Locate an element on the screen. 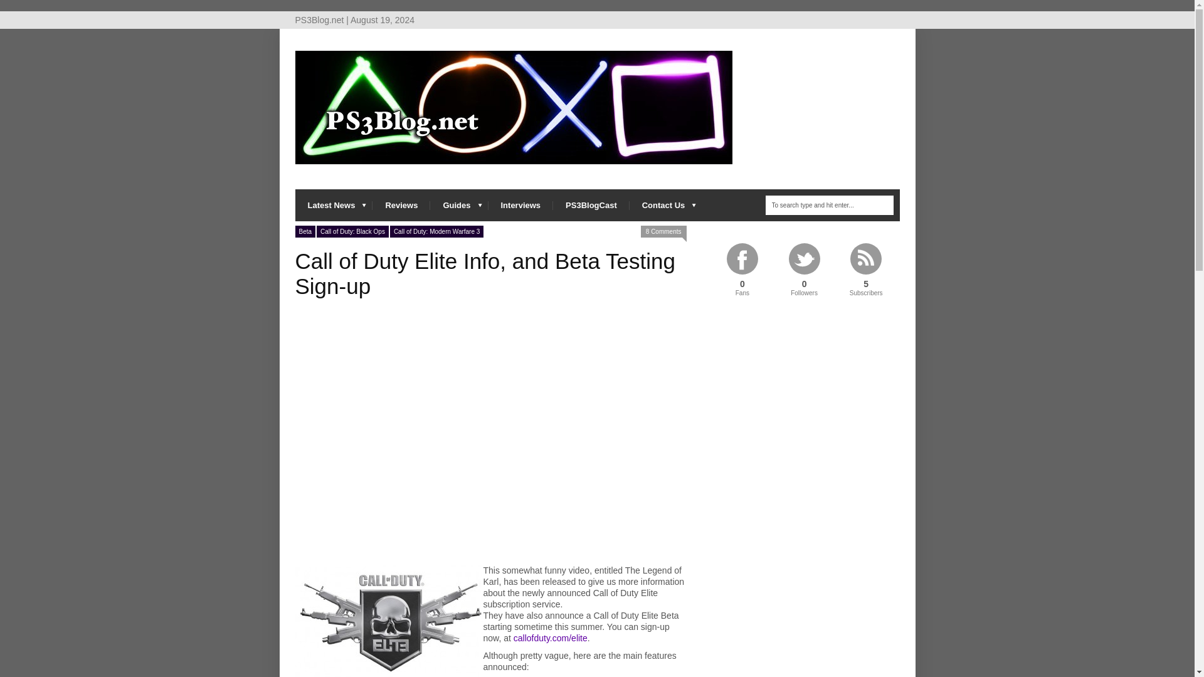 This screenshot has width=1204, height=677. Beta is located at coordinates (305, 231).